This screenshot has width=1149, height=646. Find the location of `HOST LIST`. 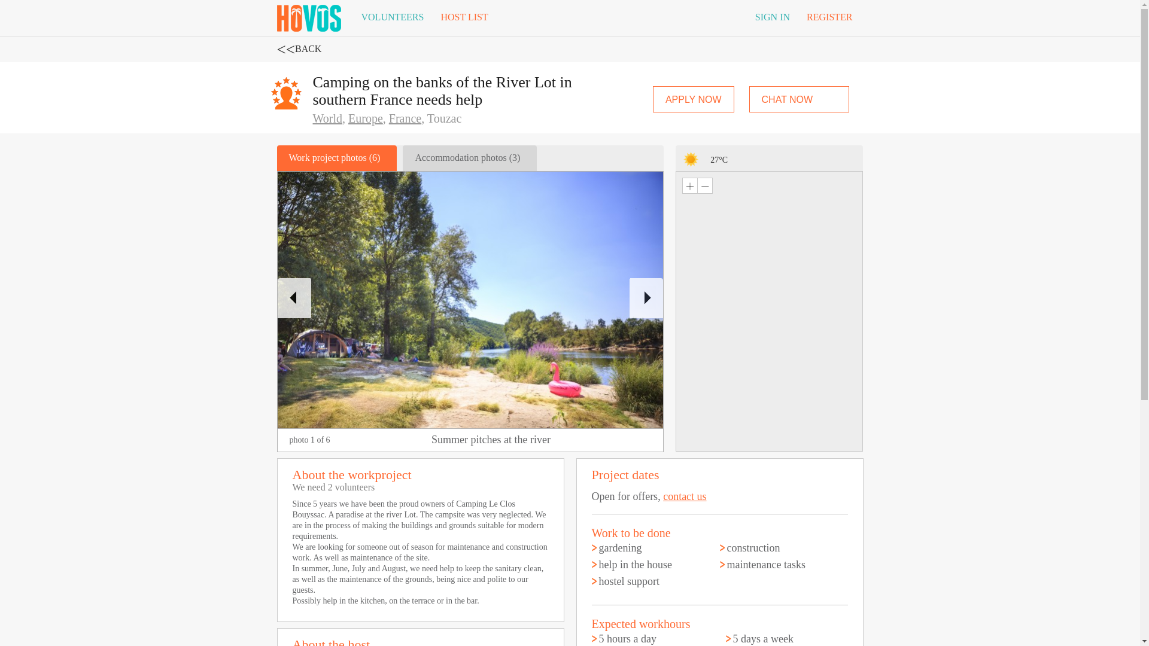

HOST LIST is located at coordinates (464, 17).